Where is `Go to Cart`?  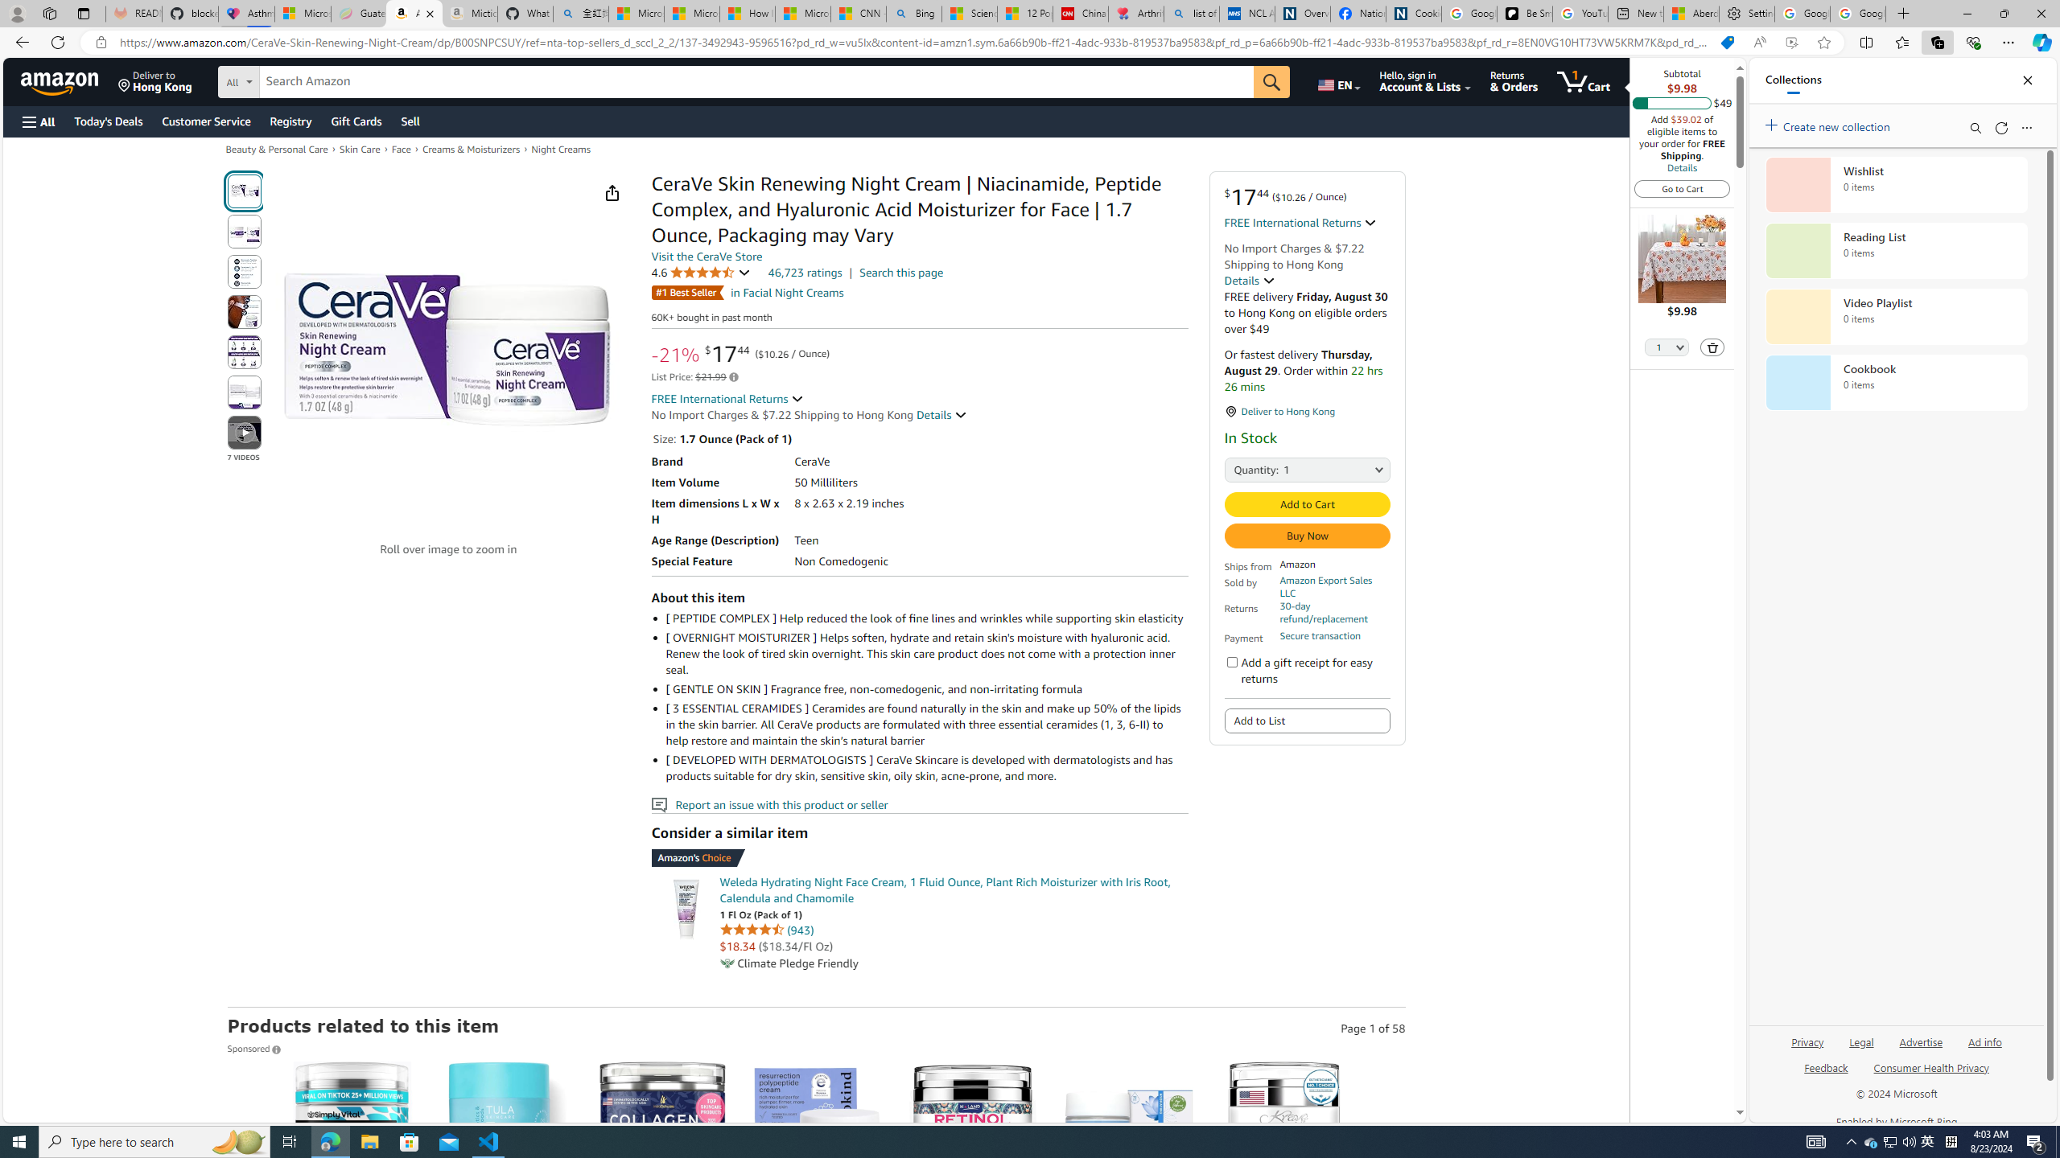 Go to Cart is located at coordinates (1682, 188).